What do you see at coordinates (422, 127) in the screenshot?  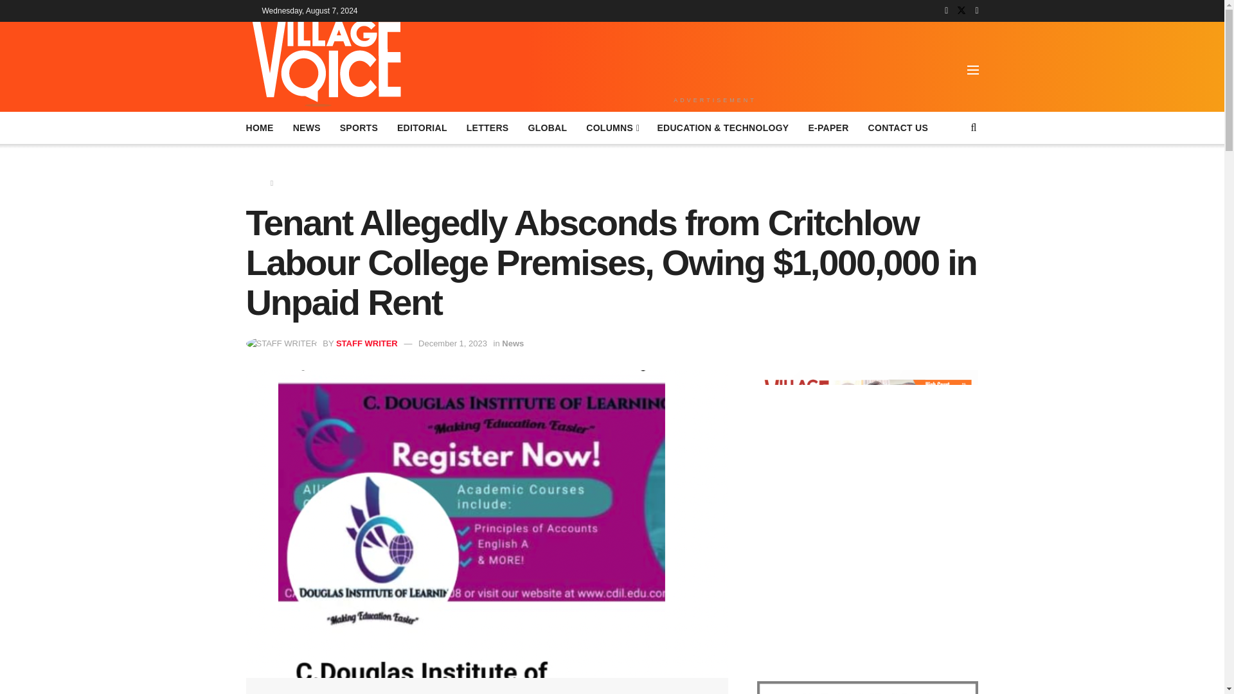 I see `EDITORIAL` at bounding box center [422, 127].